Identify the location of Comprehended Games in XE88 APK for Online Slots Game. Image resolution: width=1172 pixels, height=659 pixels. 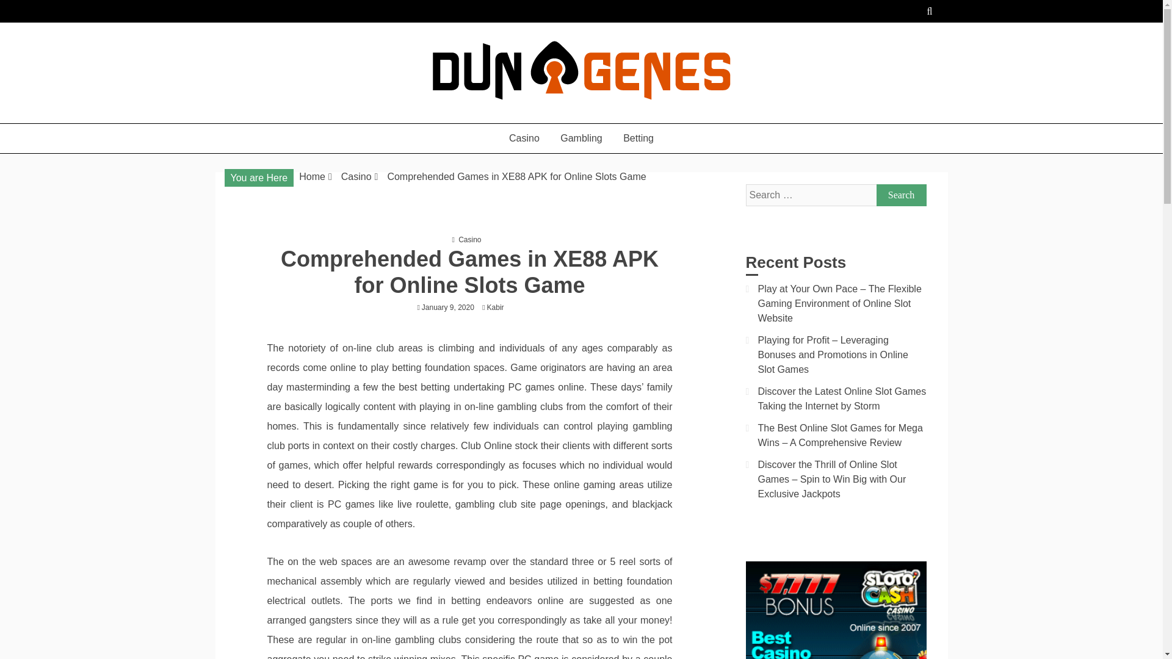
(516, 176).